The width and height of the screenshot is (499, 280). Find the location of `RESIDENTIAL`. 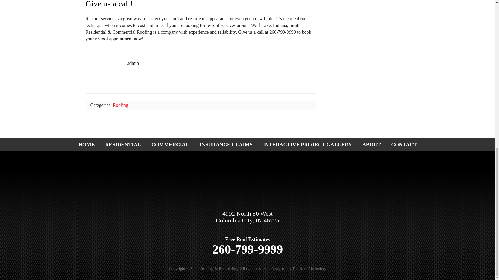

RESIDENTIAL is located at coordinates (123, 145).